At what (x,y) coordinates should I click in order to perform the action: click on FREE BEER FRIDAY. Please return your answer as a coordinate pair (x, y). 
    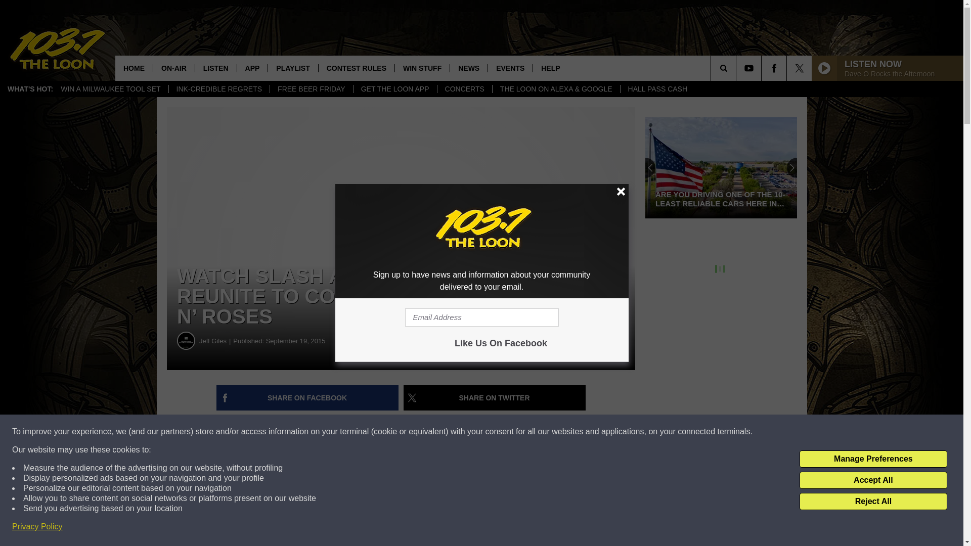
    Looking at the image, I should click on (312, 89).